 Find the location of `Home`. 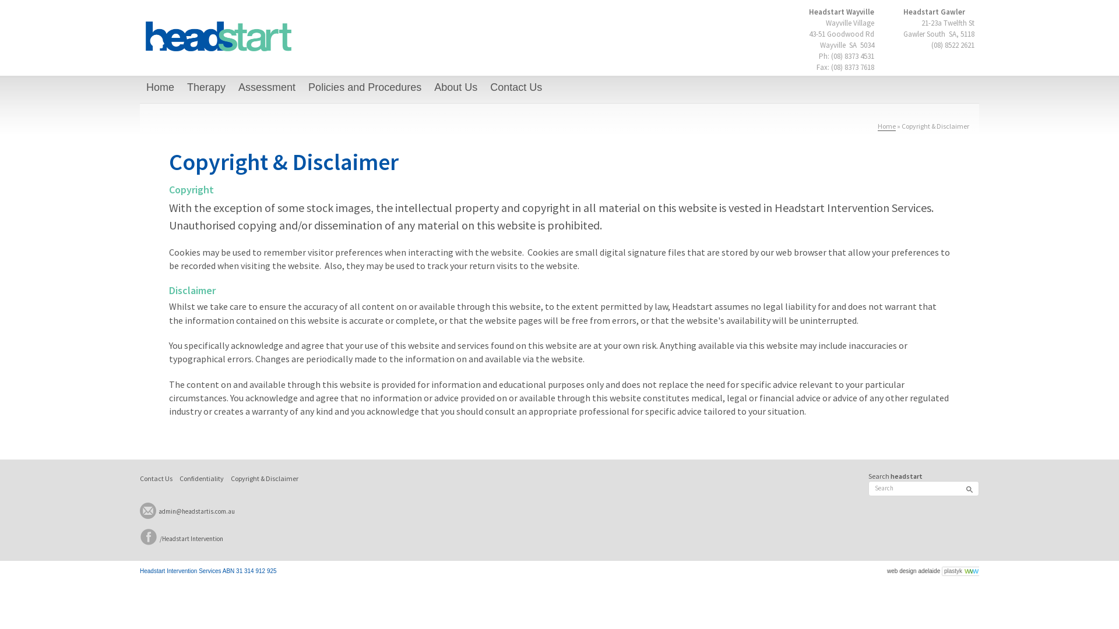

Home is located at coordinates (160, 88).